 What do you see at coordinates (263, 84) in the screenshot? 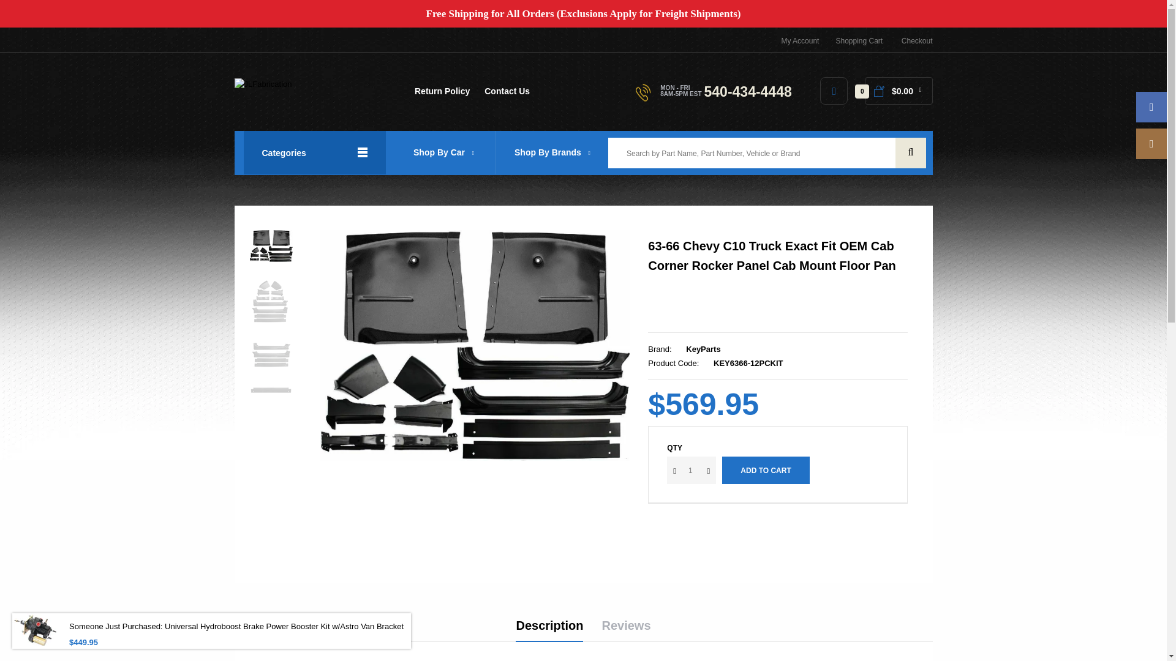
I see `JLFabrication` at bounding box center [263, 84].